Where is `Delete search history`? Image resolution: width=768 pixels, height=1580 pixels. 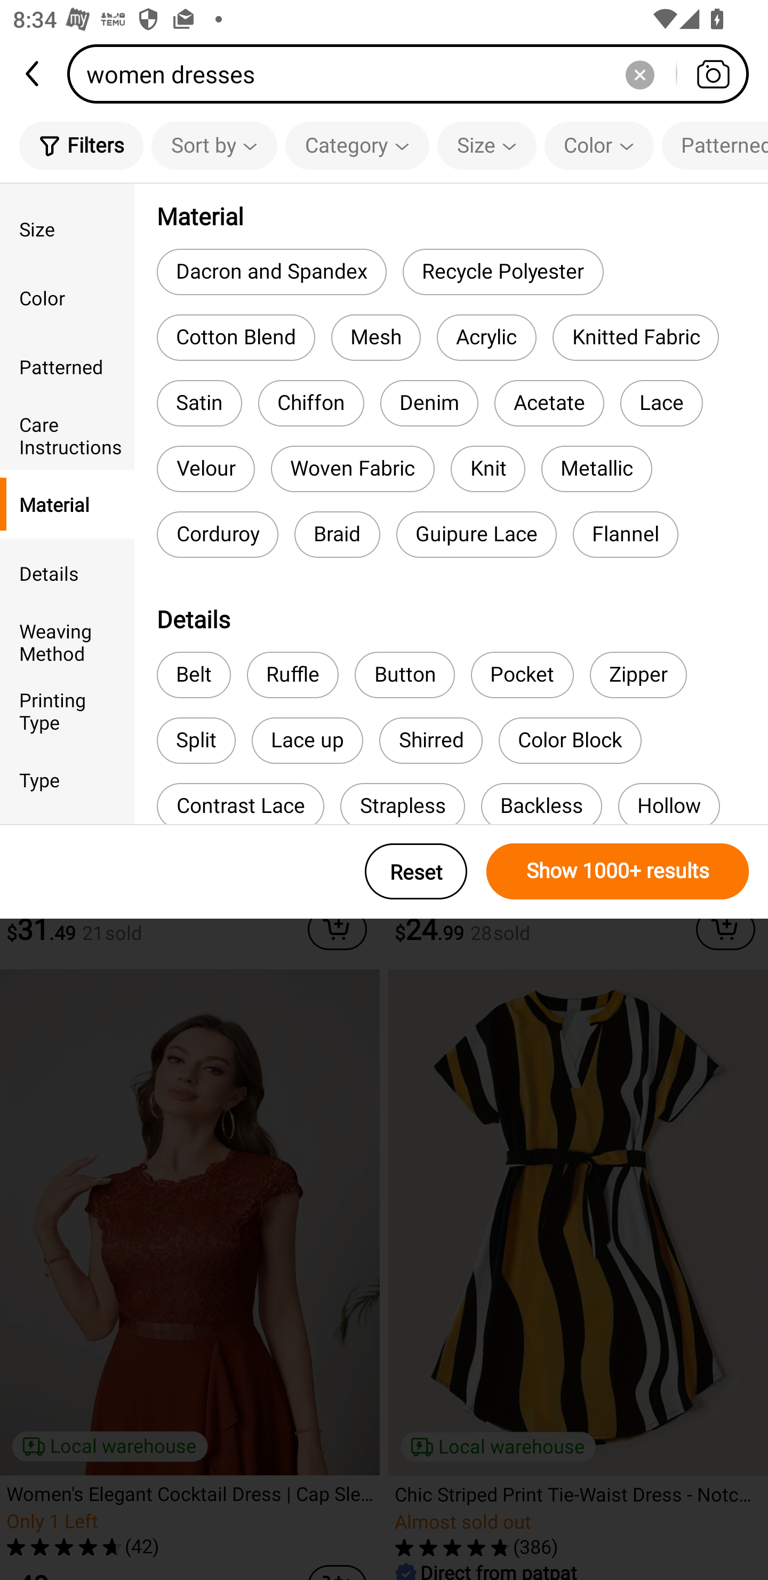 Delete search history is located at coordinates (639, 74).